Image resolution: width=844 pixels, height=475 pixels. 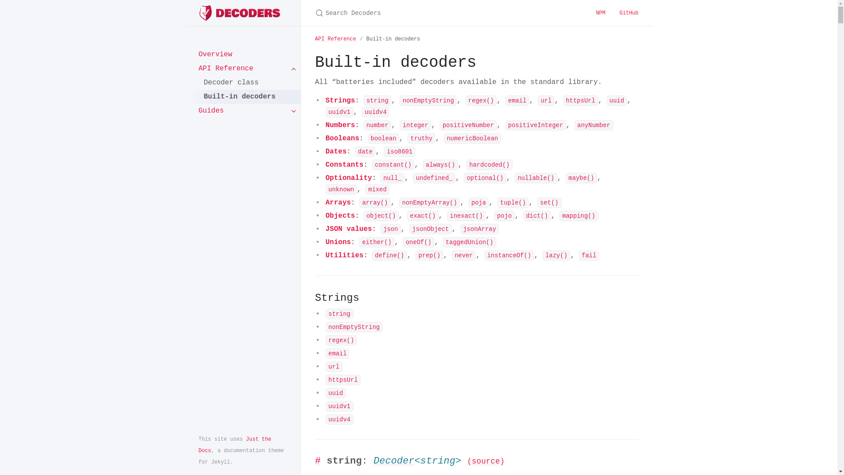 I want to click on fail, so click(x=589, y=256).